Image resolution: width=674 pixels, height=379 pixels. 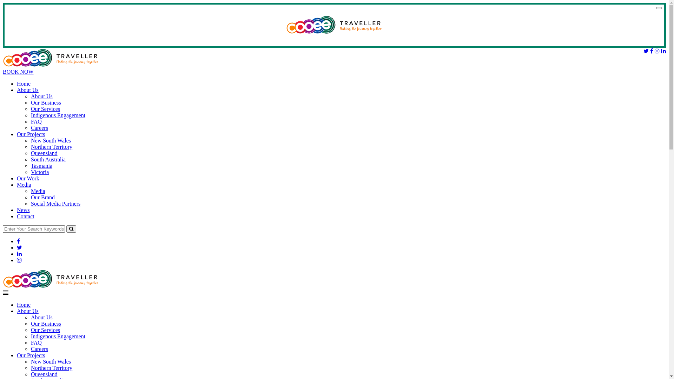 I want to click on Indigenous Engagement, so click(x=58, y=336).